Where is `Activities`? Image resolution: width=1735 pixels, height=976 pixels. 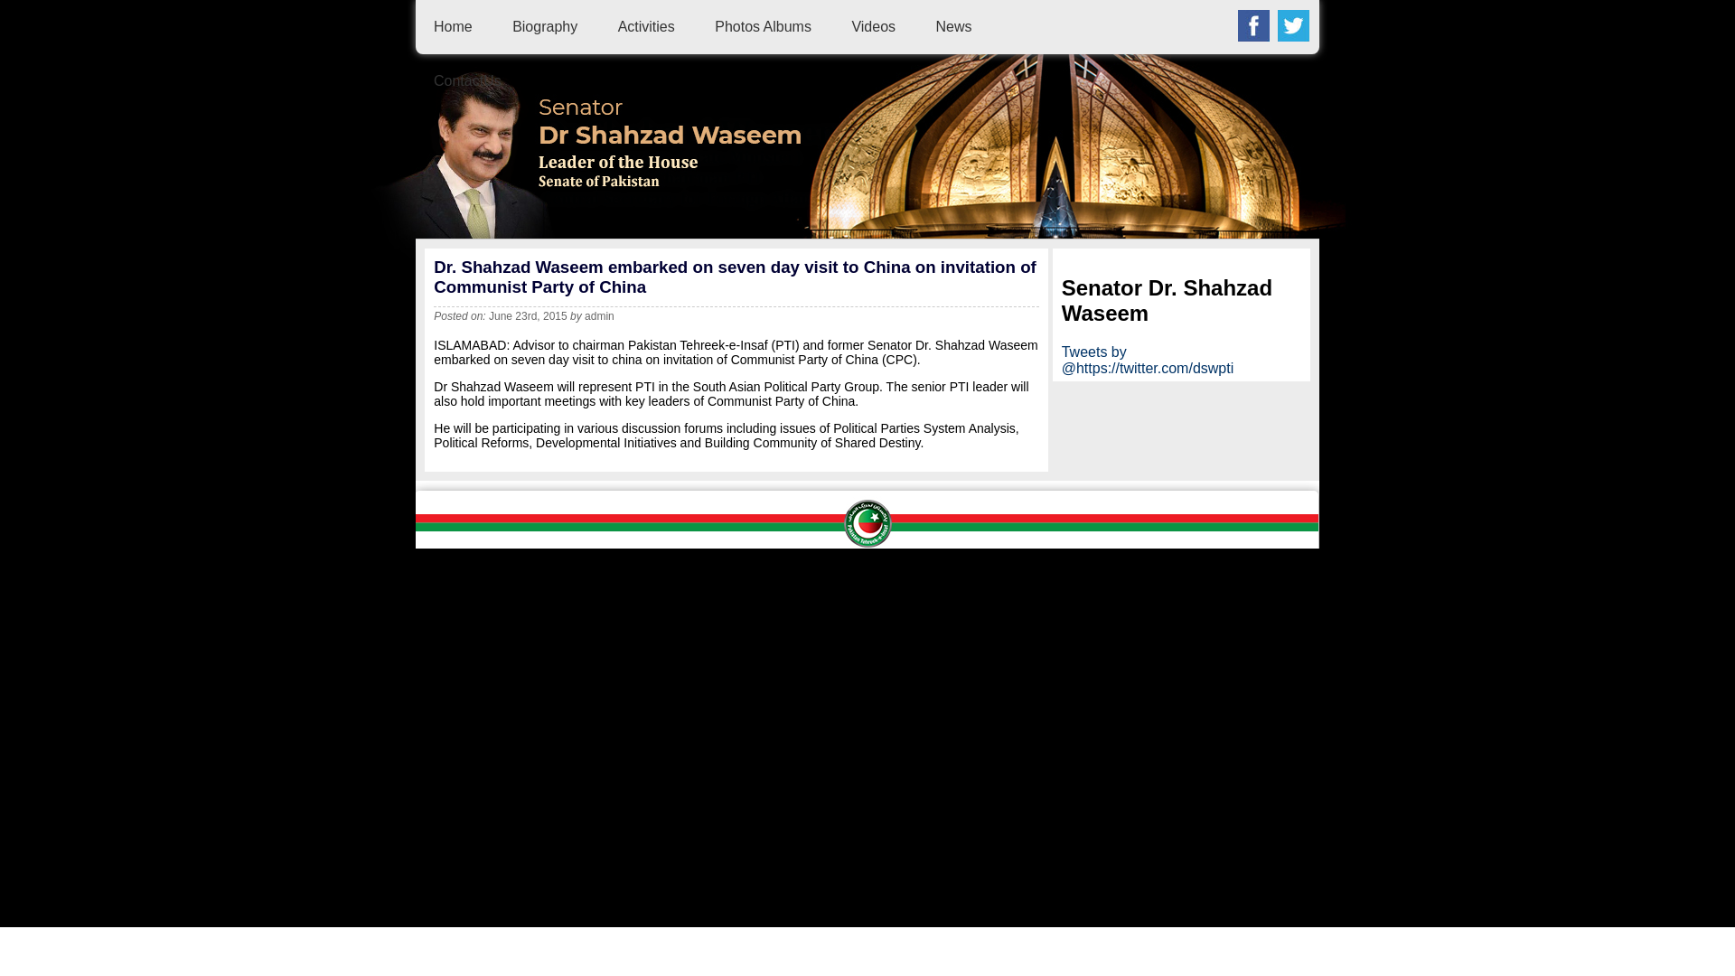 Activities is located at coordinates (645, 25).